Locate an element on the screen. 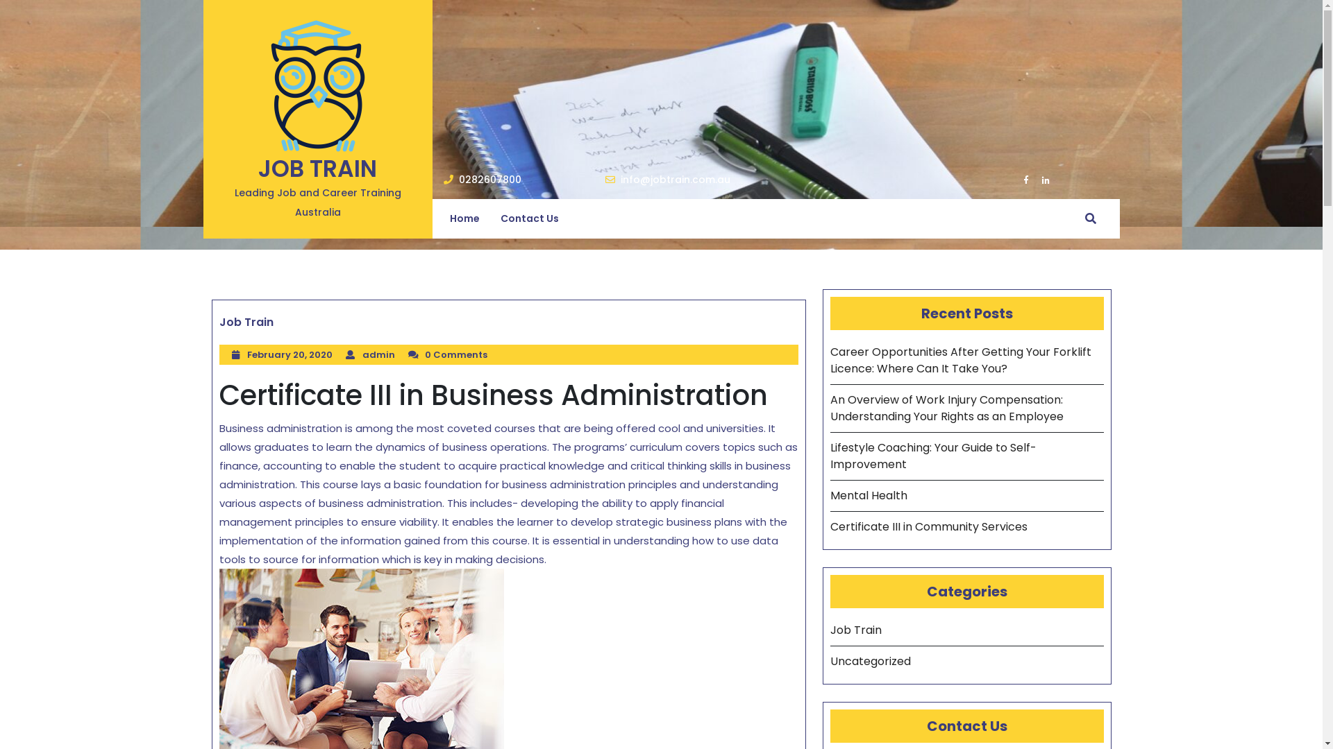 The width and height of the screenshot is (1333, 749). Uncategorized is located at coordinates (871, 662).